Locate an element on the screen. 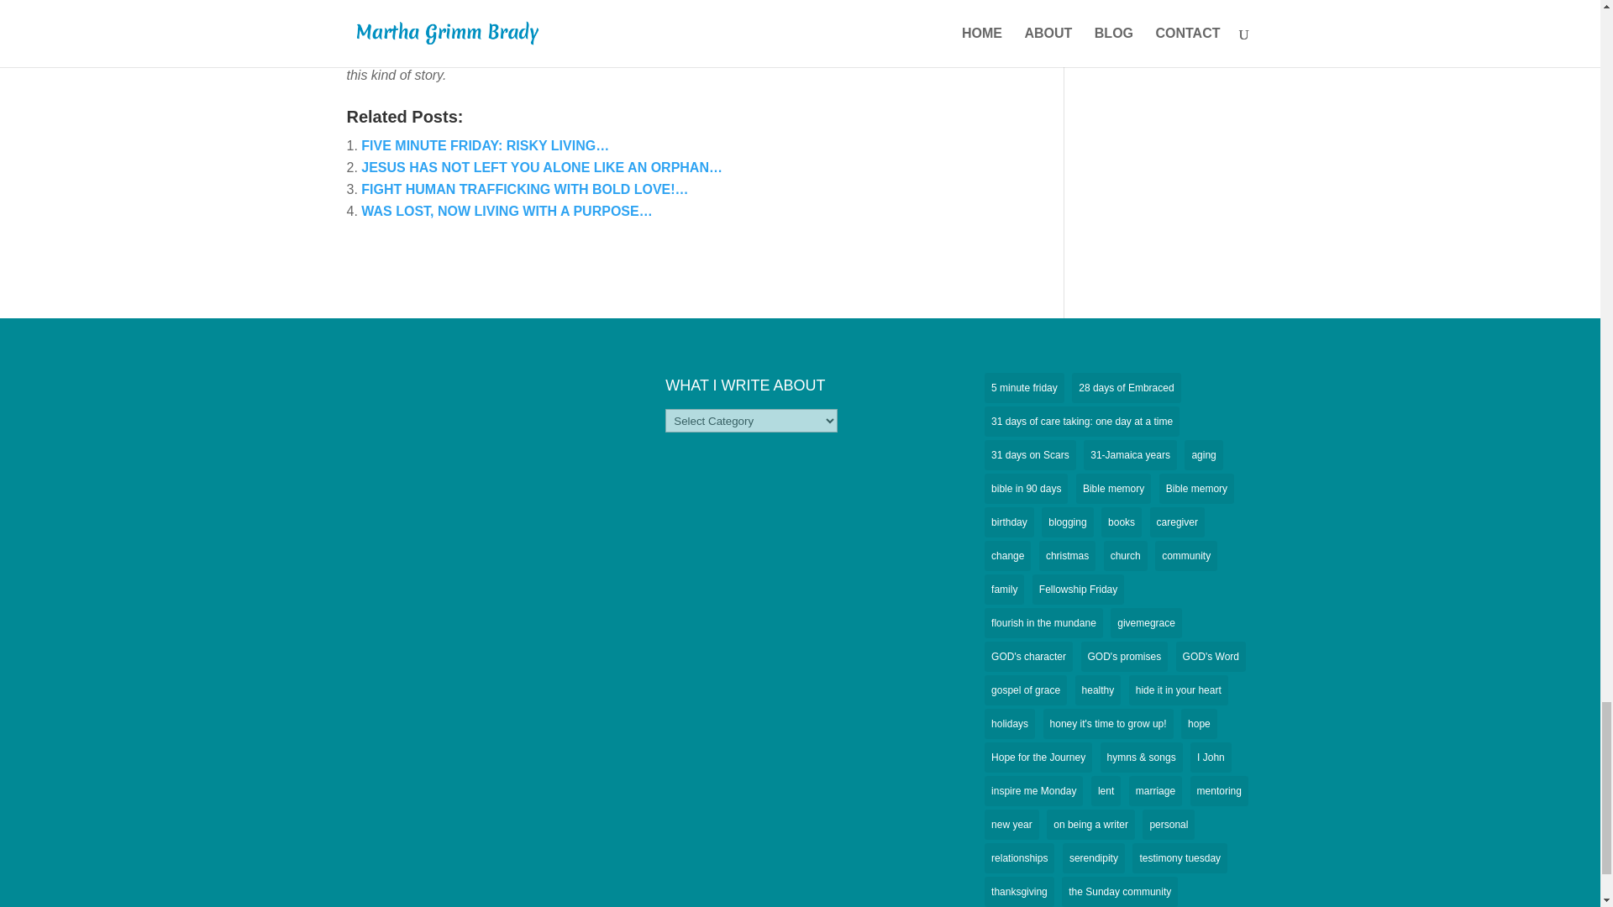  Bible memory is located at coordinates (1196, 489).